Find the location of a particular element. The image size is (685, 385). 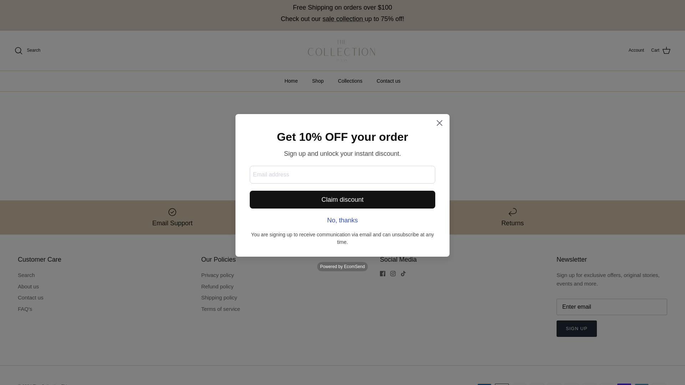

Discover is located at coordinates (537, 384).